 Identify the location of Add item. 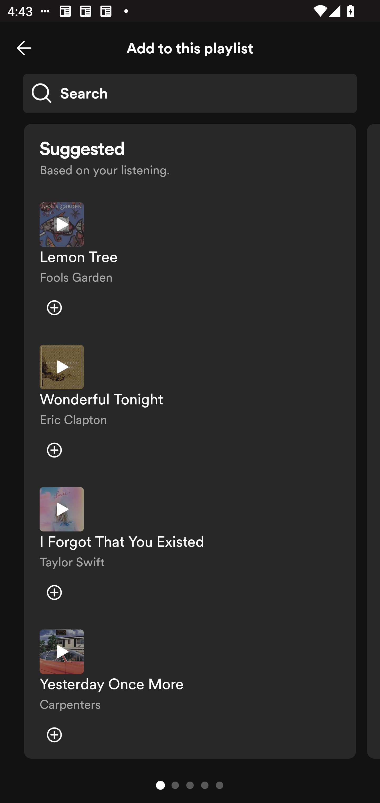
(54, 450).